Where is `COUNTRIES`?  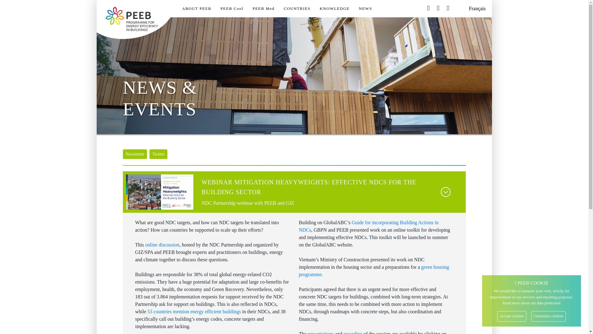 COUNTRIES is located at coordinates (297, 9).